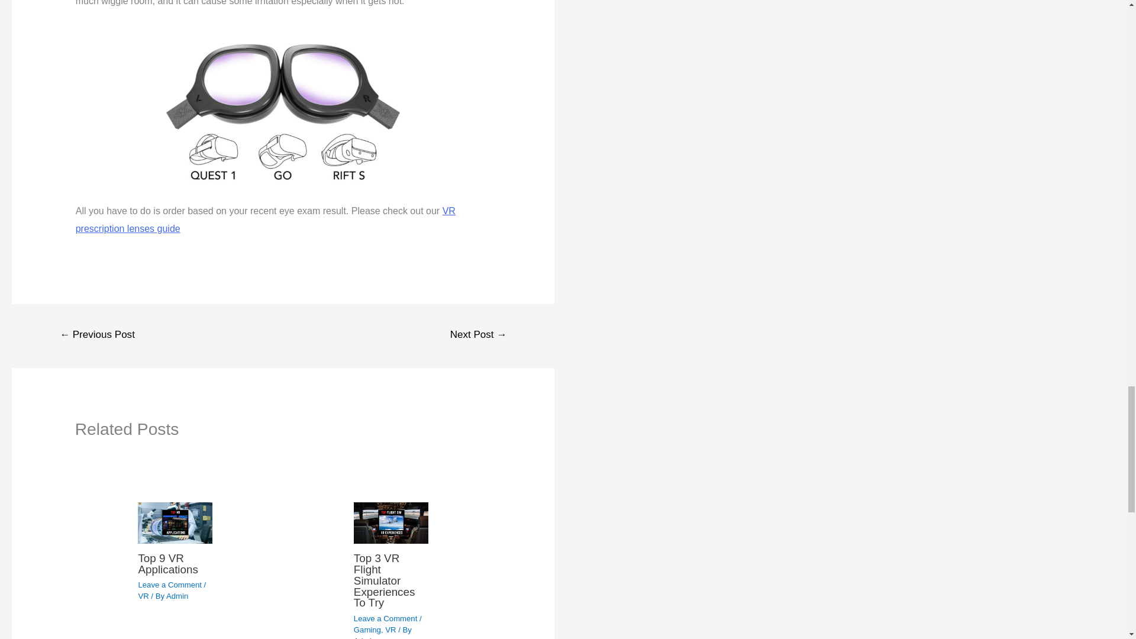  Describe the element at coordinates (177, 596) in the screenshot. I see `Admin` at that location.